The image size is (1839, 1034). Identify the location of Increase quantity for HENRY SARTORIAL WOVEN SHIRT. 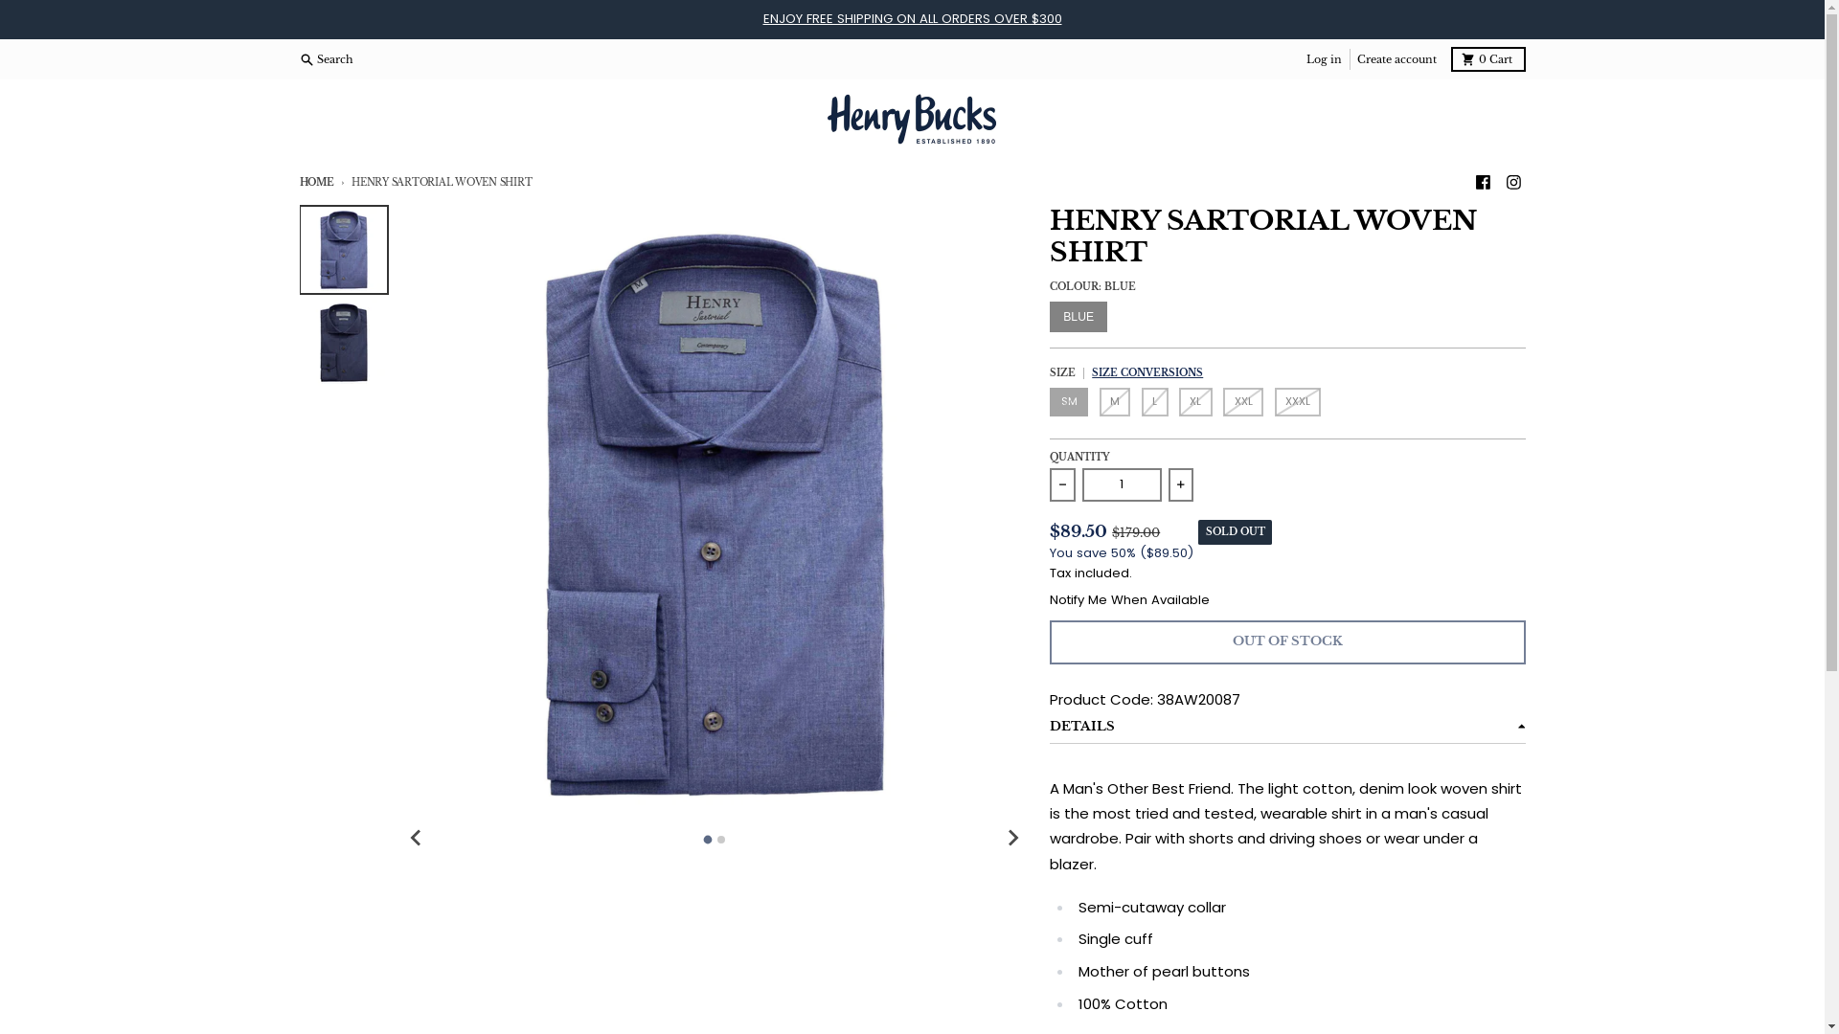
(1181, 484).